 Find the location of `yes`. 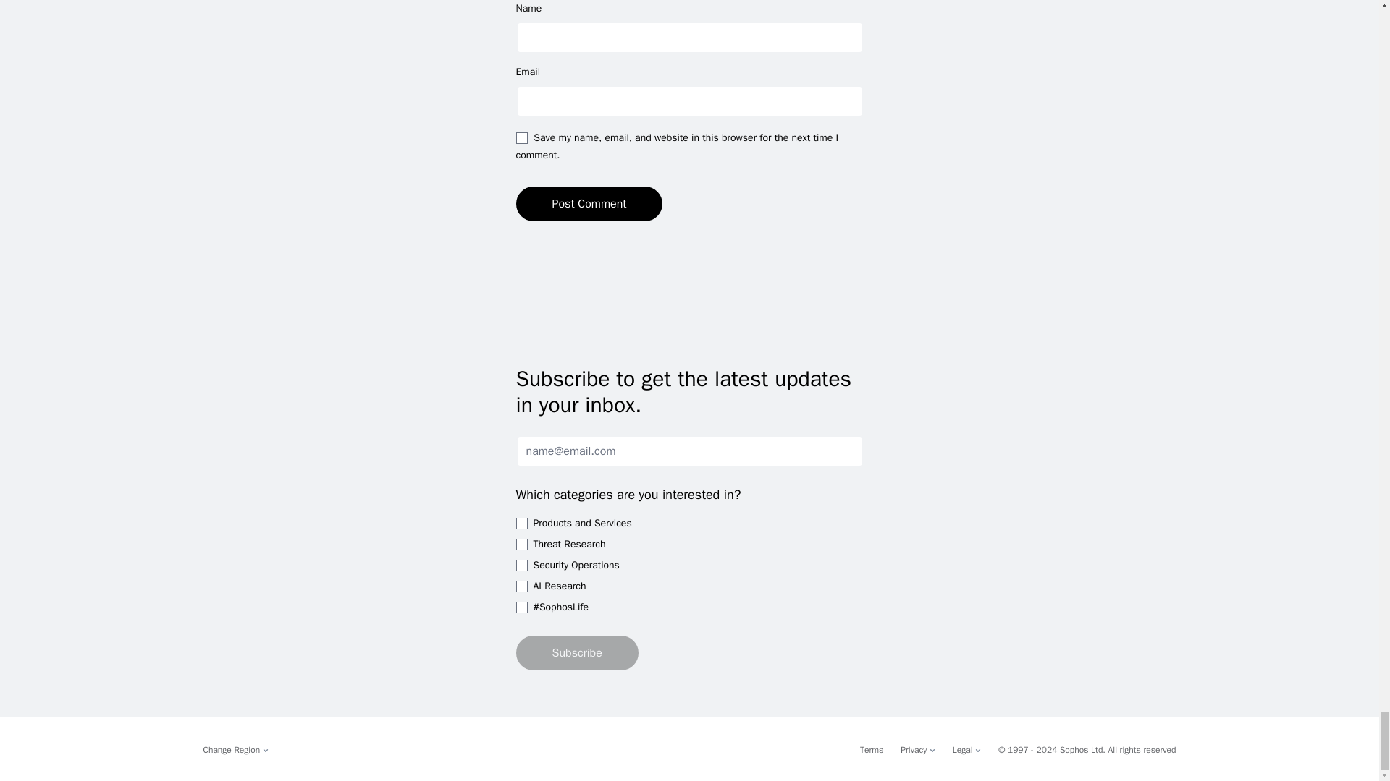

yes is located at coordinates (521, 137).